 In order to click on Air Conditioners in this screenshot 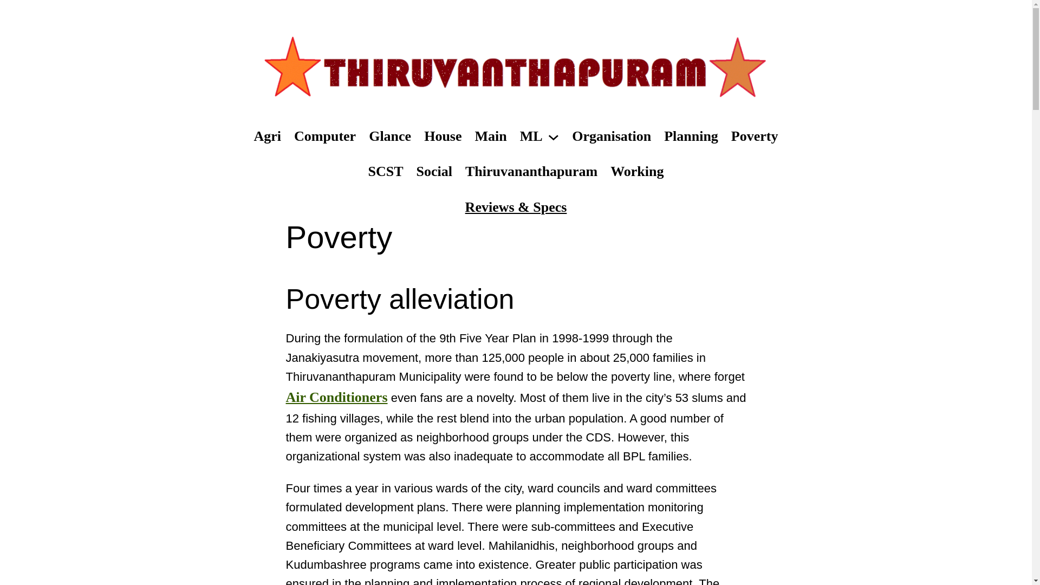, I will do `click(337, 398)`.